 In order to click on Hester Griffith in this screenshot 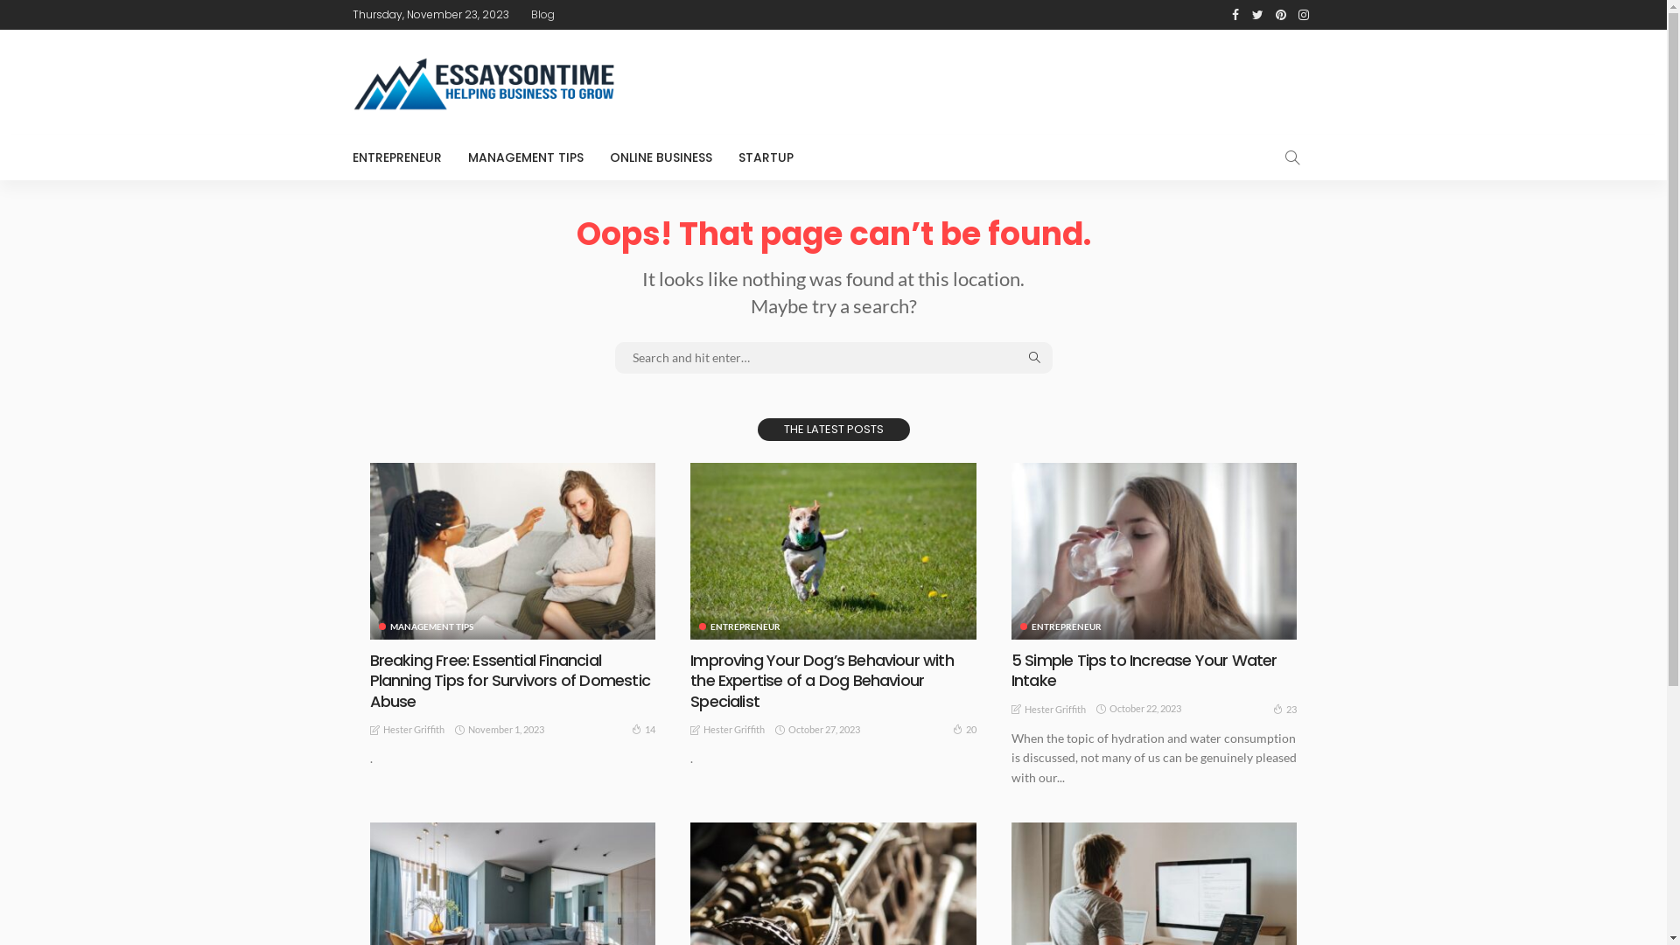, I will do `click(1055, 710)`.